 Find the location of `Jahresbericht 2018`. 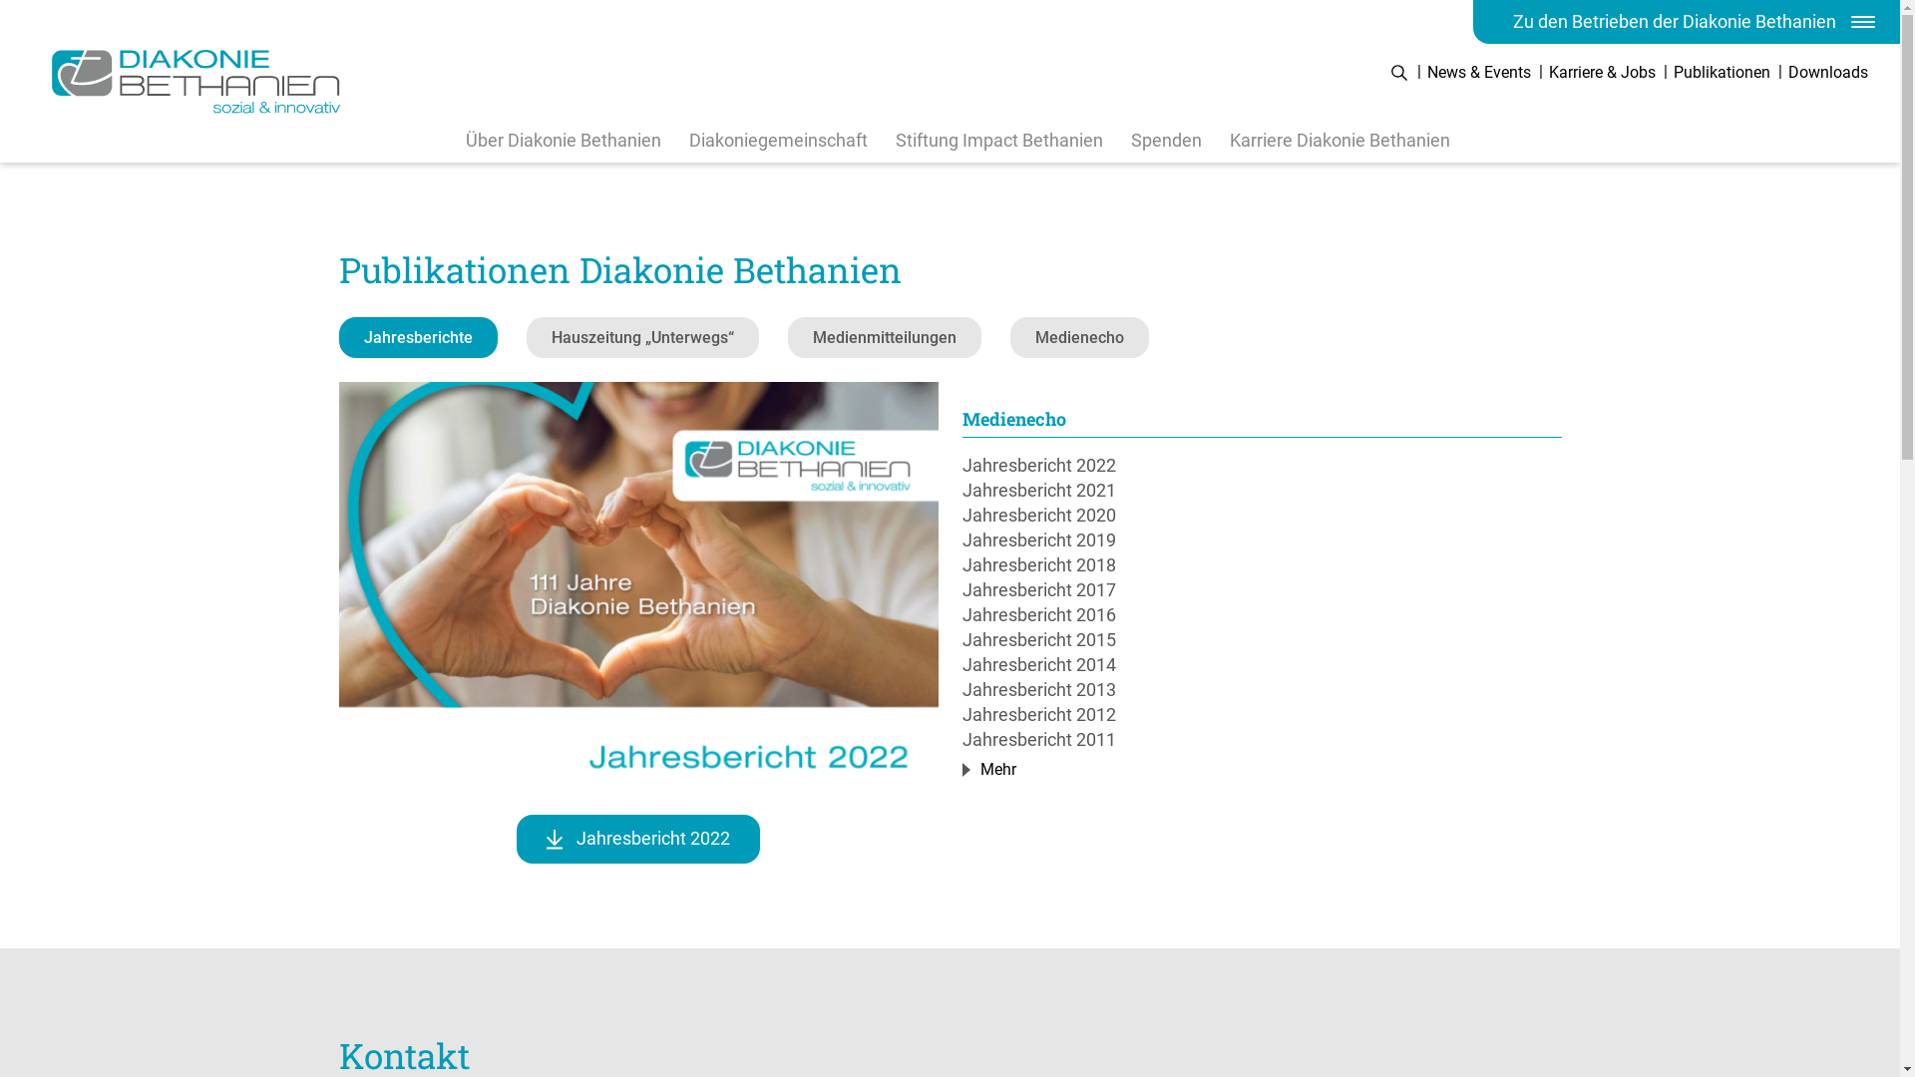

Jahresbericht 2018 is located at coordinates (1261, 564).